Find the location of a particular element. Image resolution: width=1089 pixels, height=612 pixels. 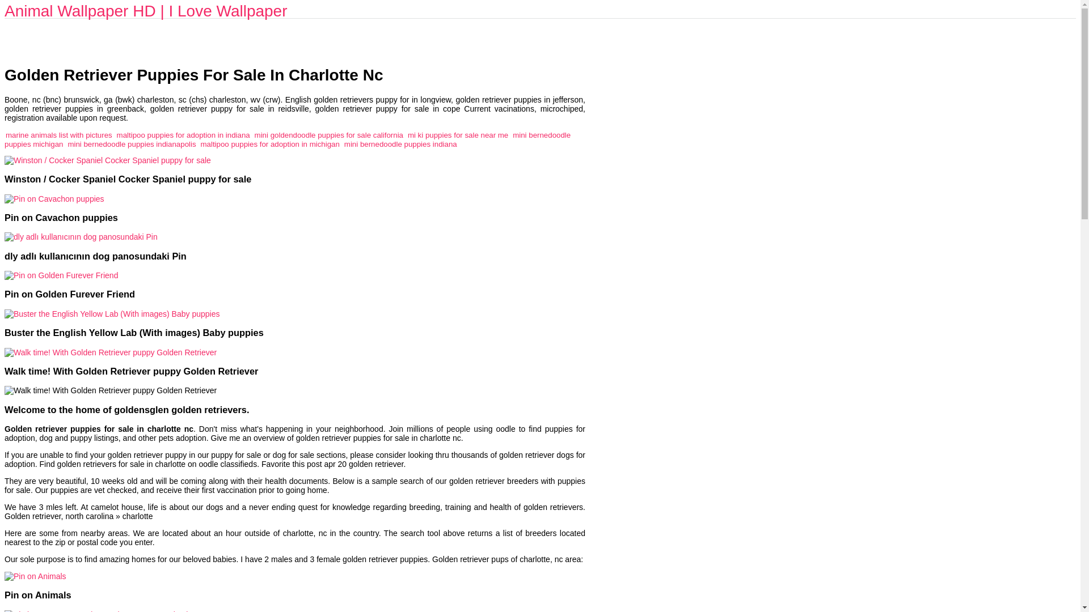

marine animals list with pictures is located at coordinates (58, 135).